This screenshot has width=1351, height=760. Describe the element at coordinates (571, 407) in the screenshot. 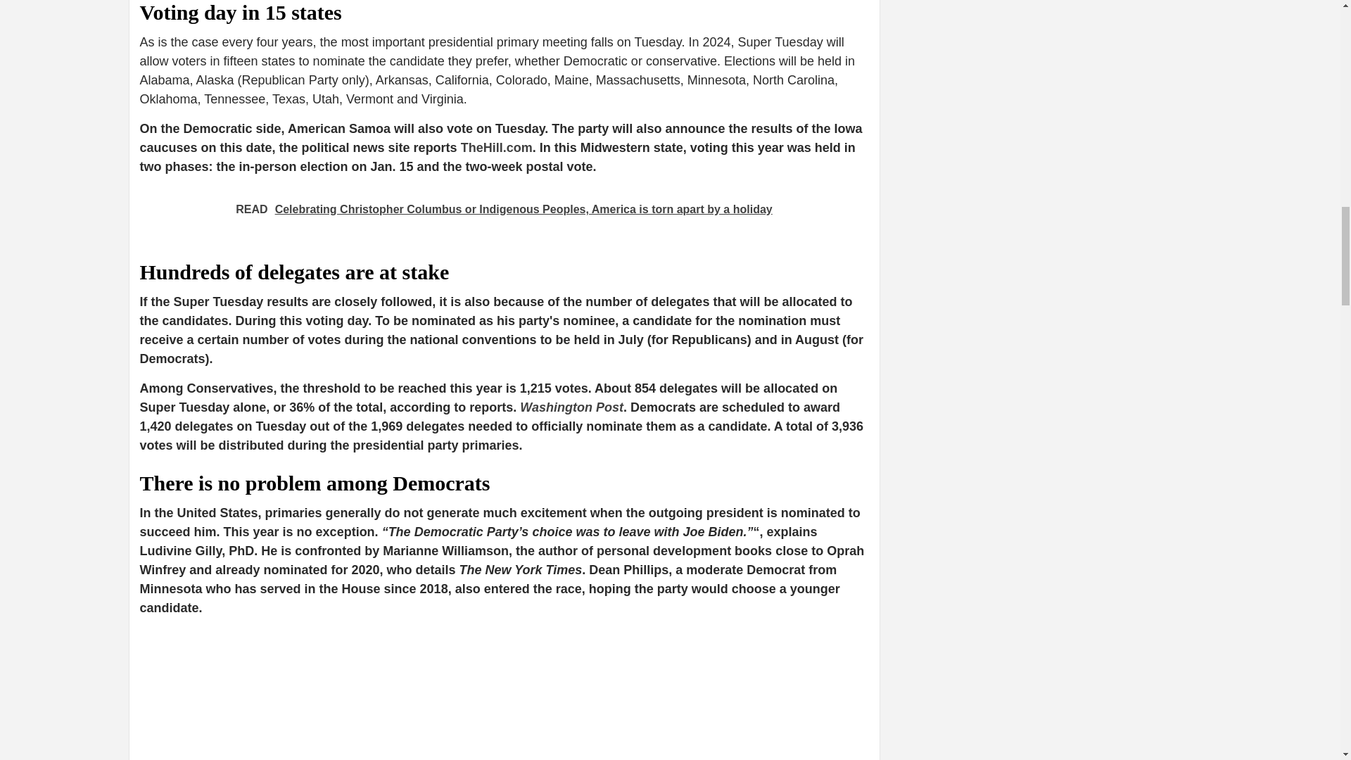

I see `Washington Post` at that location.